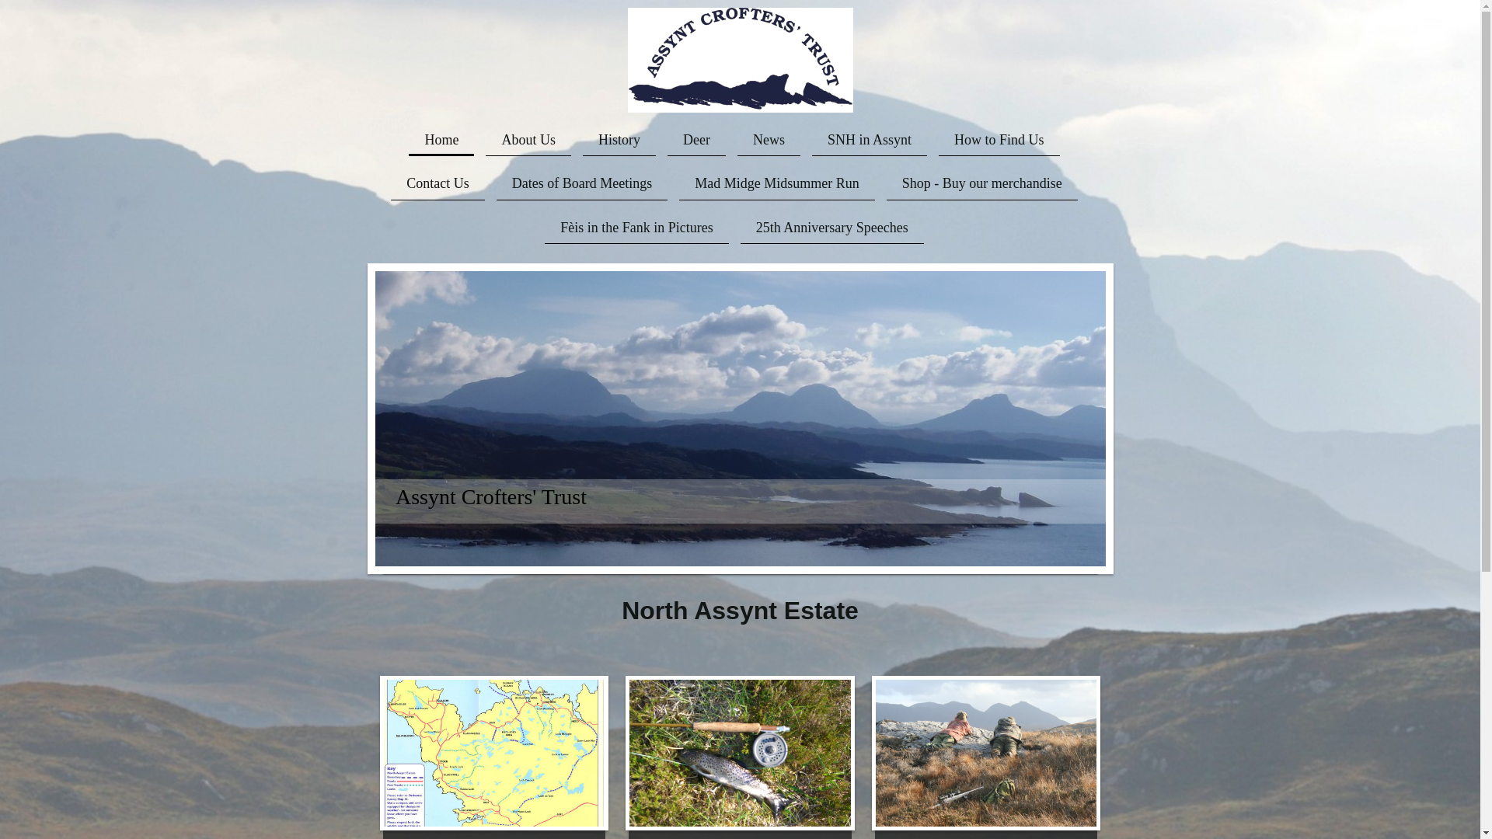  Describe the element at coordinates (581, 183) in the screenshot. I see `Dates of Board Meetings` at that location.